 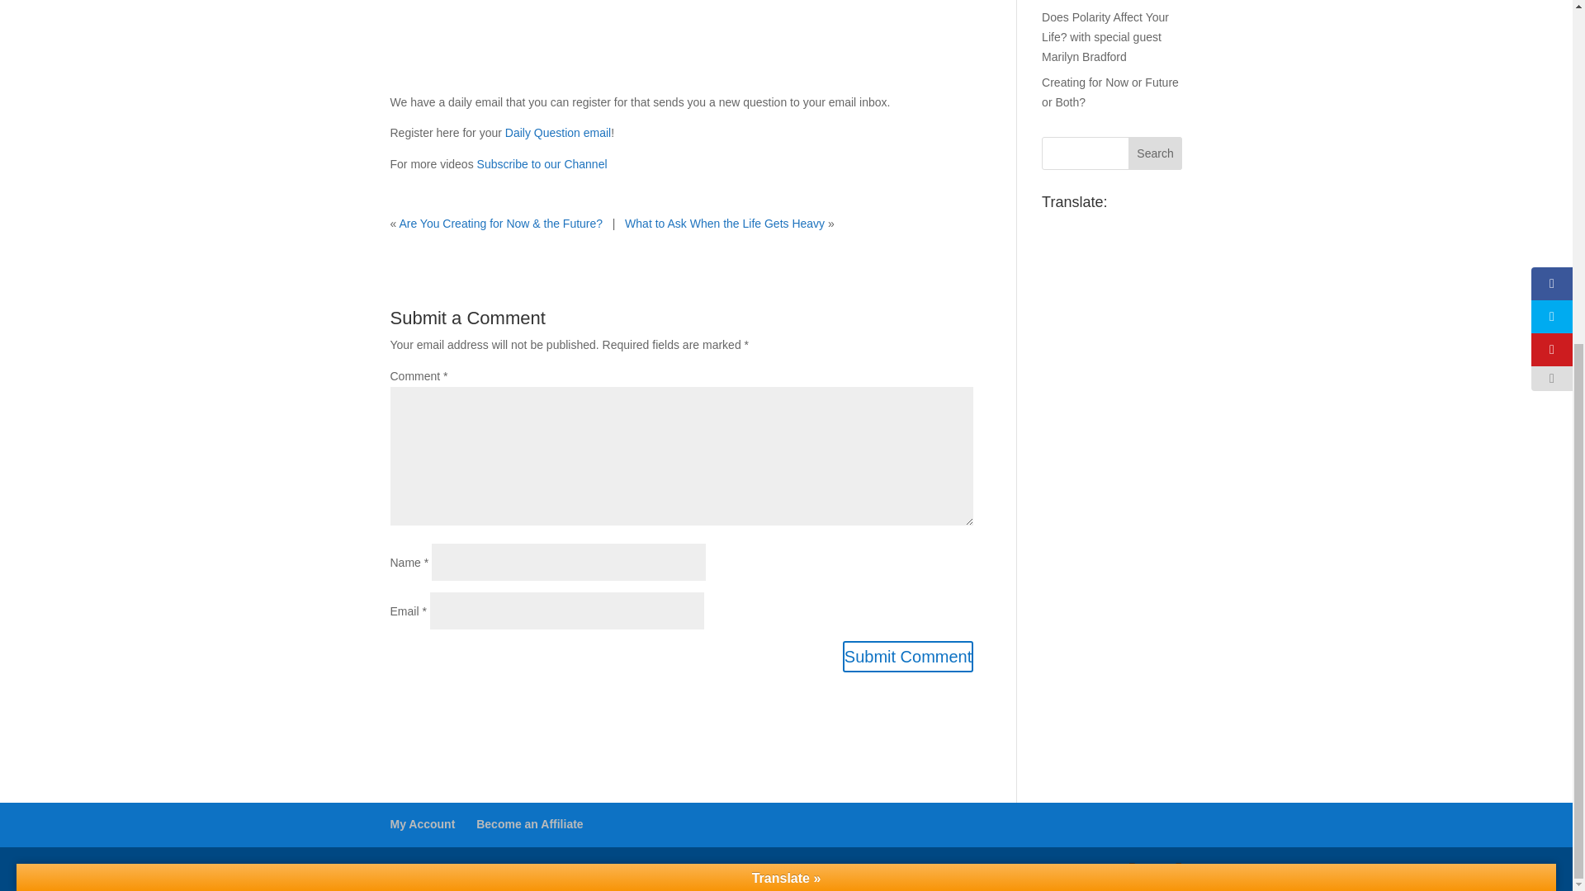 What do you see at coordinates (1156, 153) in the screenshot?
I see `Search` at bounding box center [1156, 153].